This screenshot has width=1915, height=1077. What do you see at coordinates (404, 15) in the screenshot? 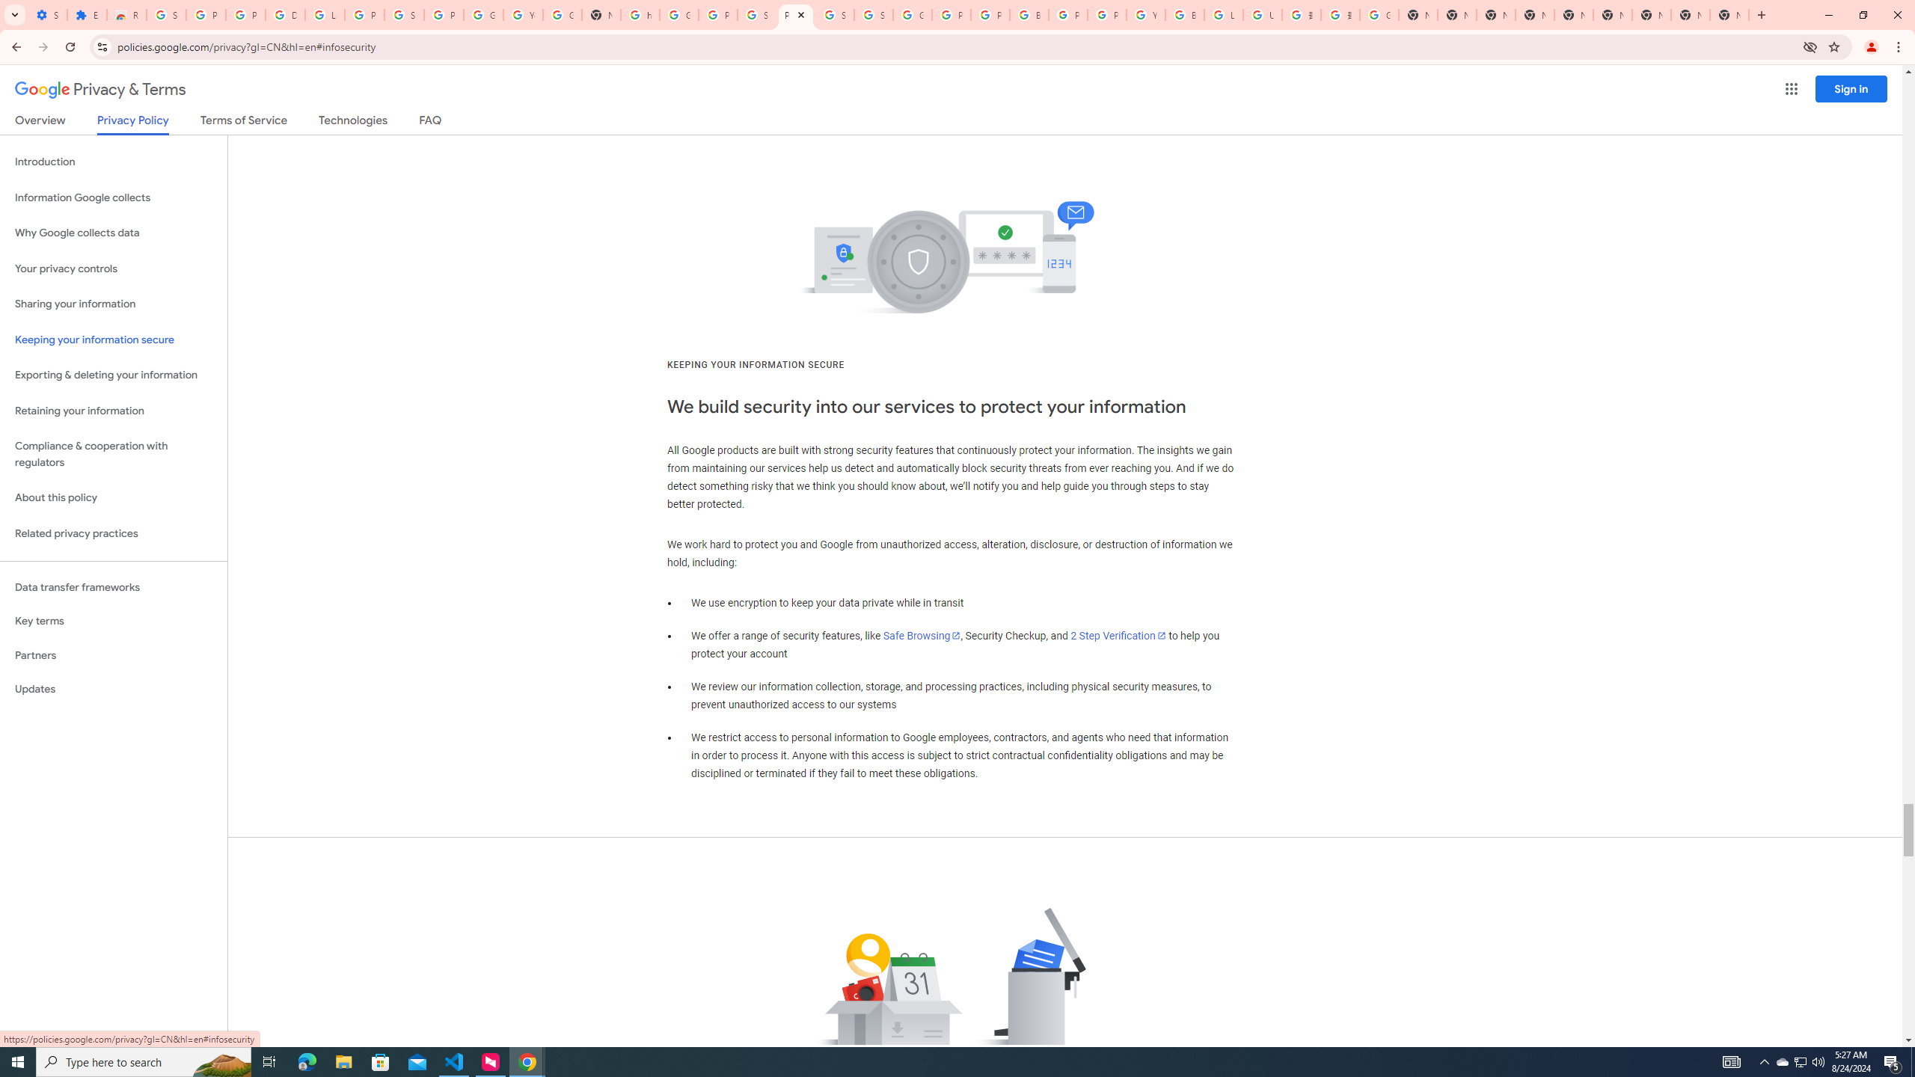
I see `Sign in - Google Accounts` at bounding box center [404, 15].